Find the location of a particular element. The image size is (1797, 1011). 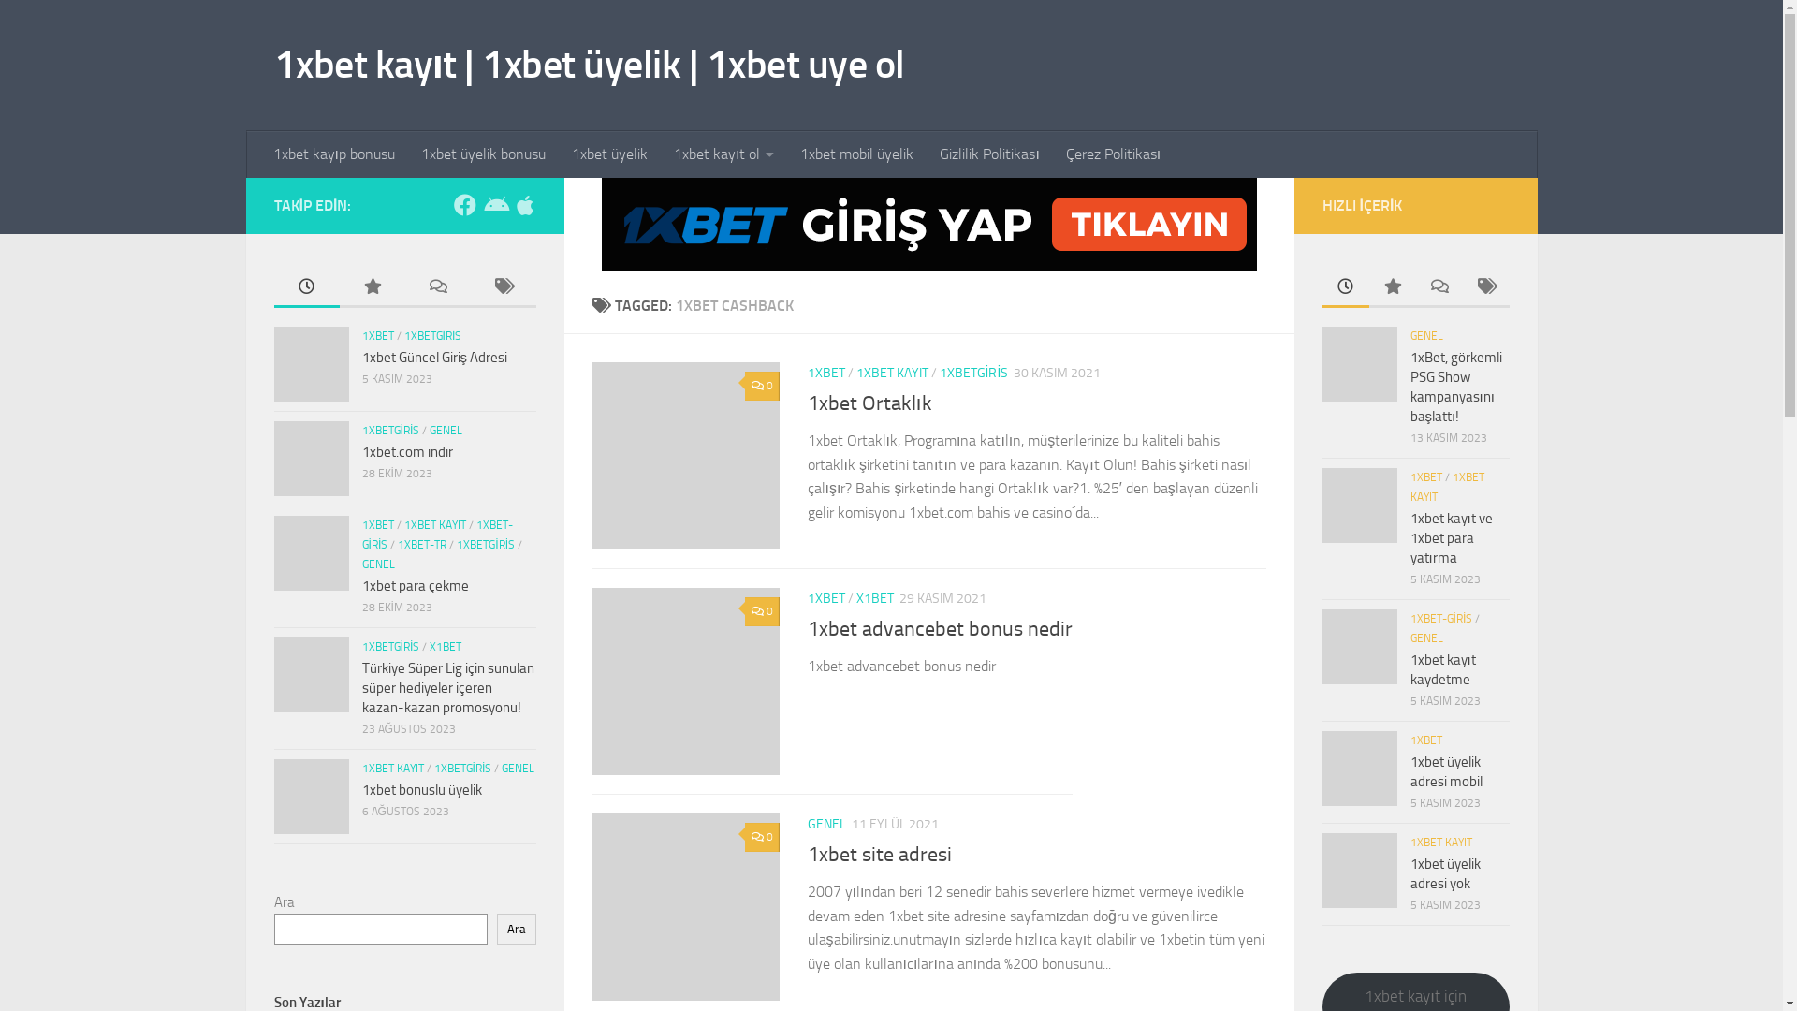

Recent Posts is located at coordinates (1345, 288).